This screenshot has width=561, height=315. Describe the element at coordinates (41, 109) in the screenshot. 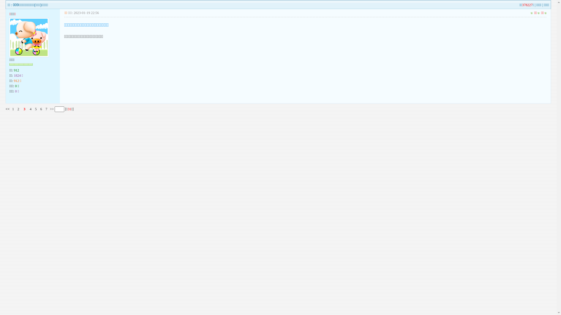

I see `6` at that location.